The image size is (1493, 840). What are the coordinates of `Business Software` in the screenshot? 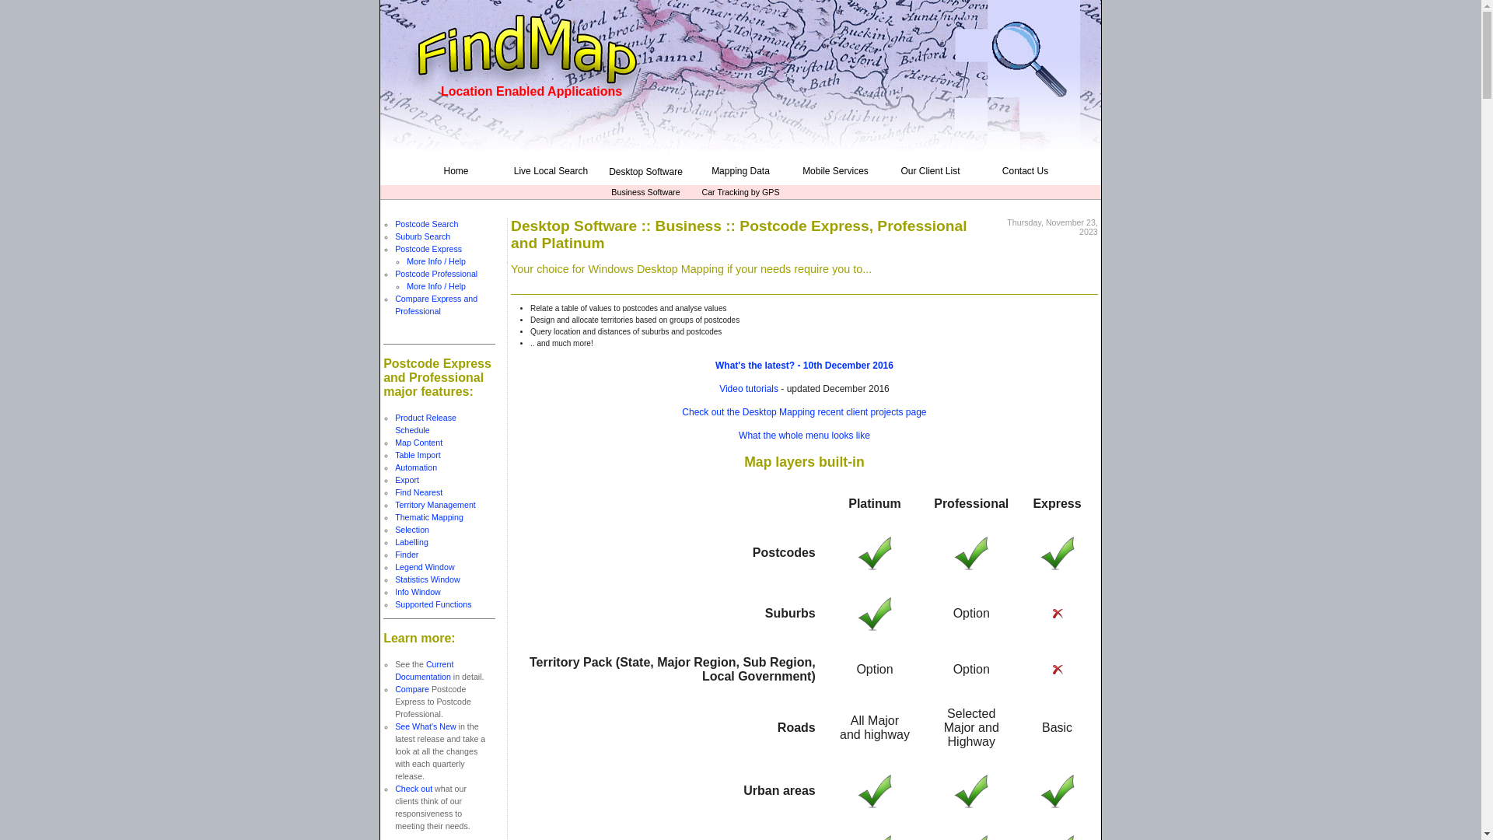 It's located at (645, 191).